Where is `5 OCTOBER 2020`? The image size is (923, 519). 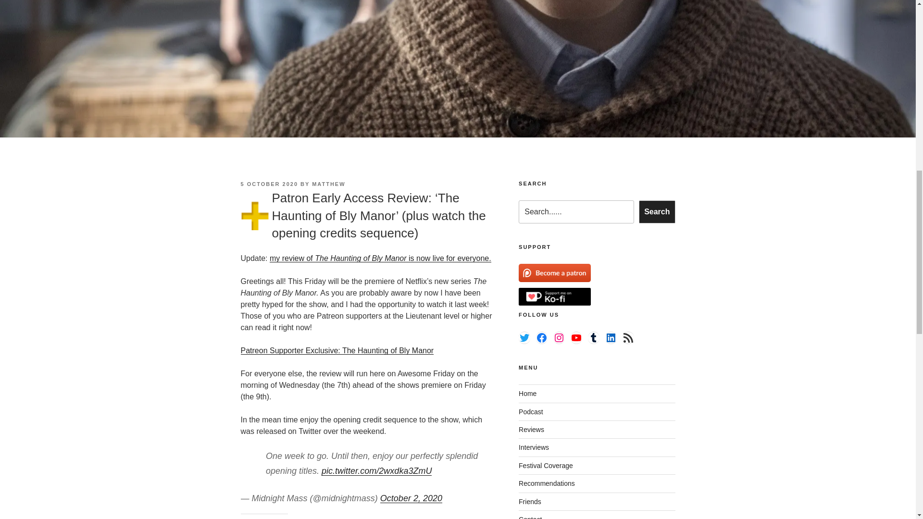 5 OCTOBER 2020 is located at coordinates (269, 184).